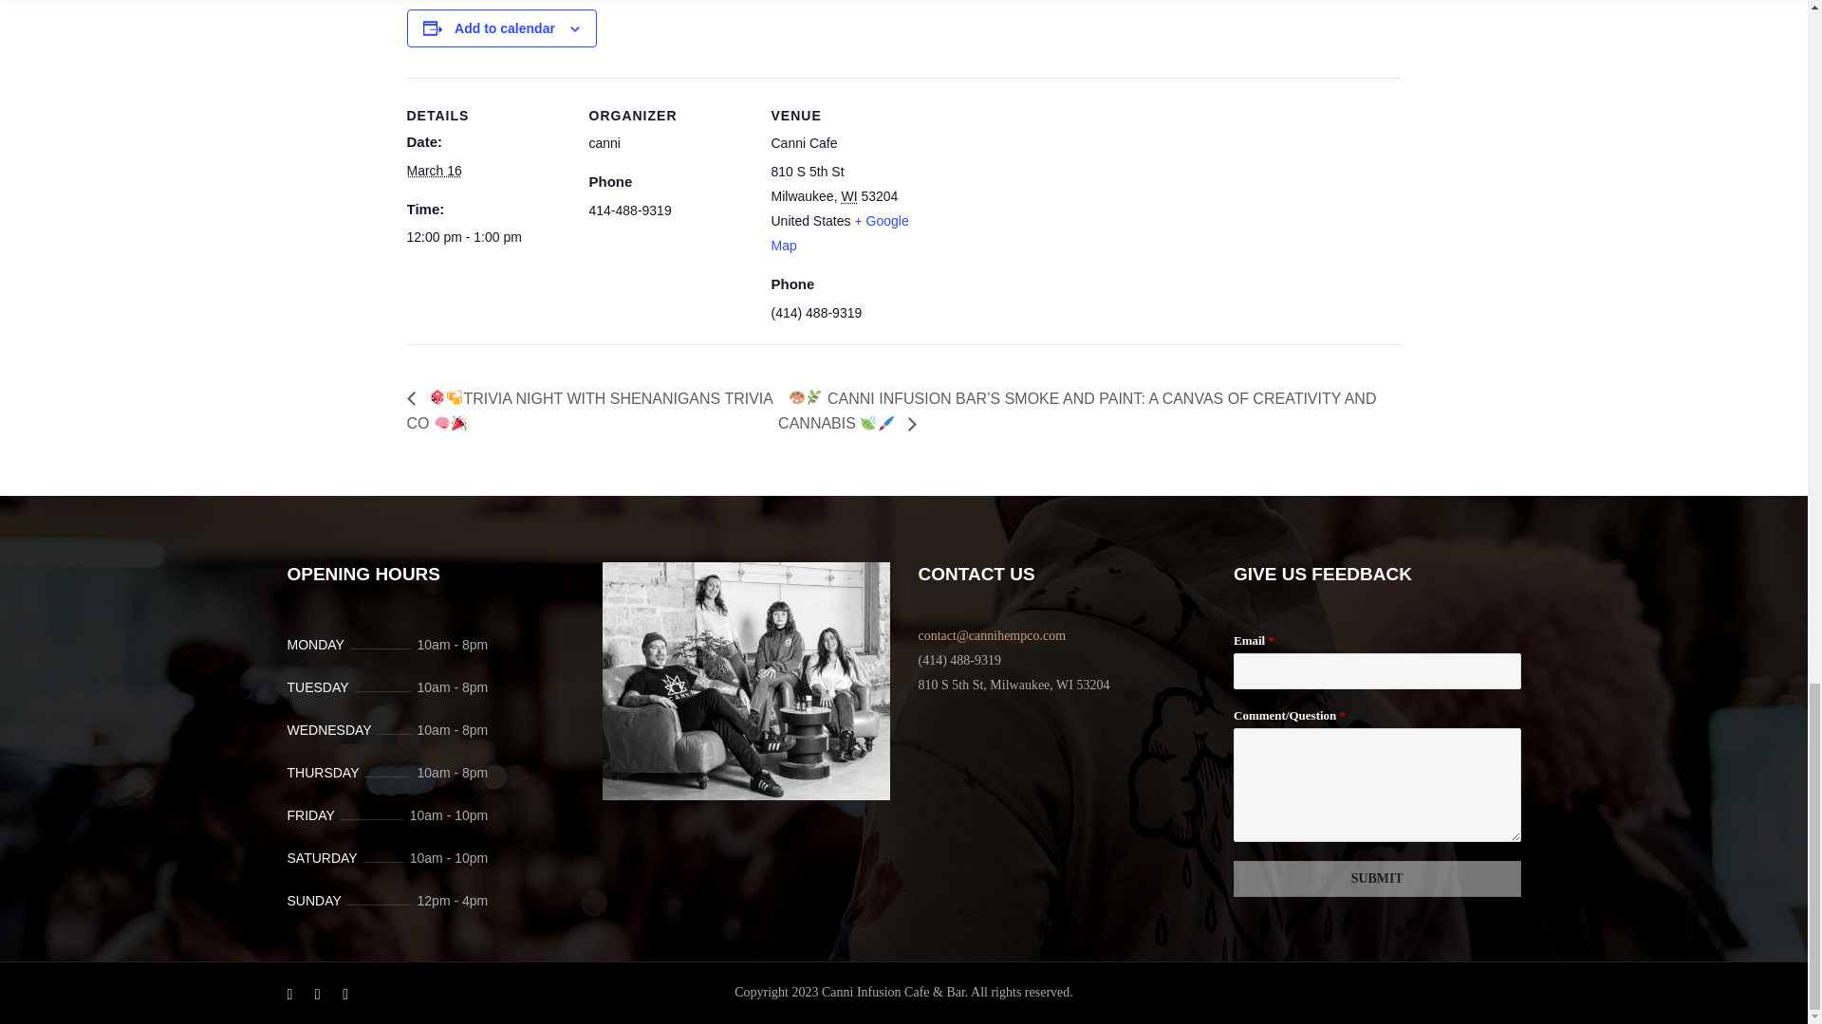 The width and height of the screenshot is (1822, 1024). What do you see at coordinates (433, 170) in the screenshot?
I see `2024-03-16` at bounding box center [433, 170].